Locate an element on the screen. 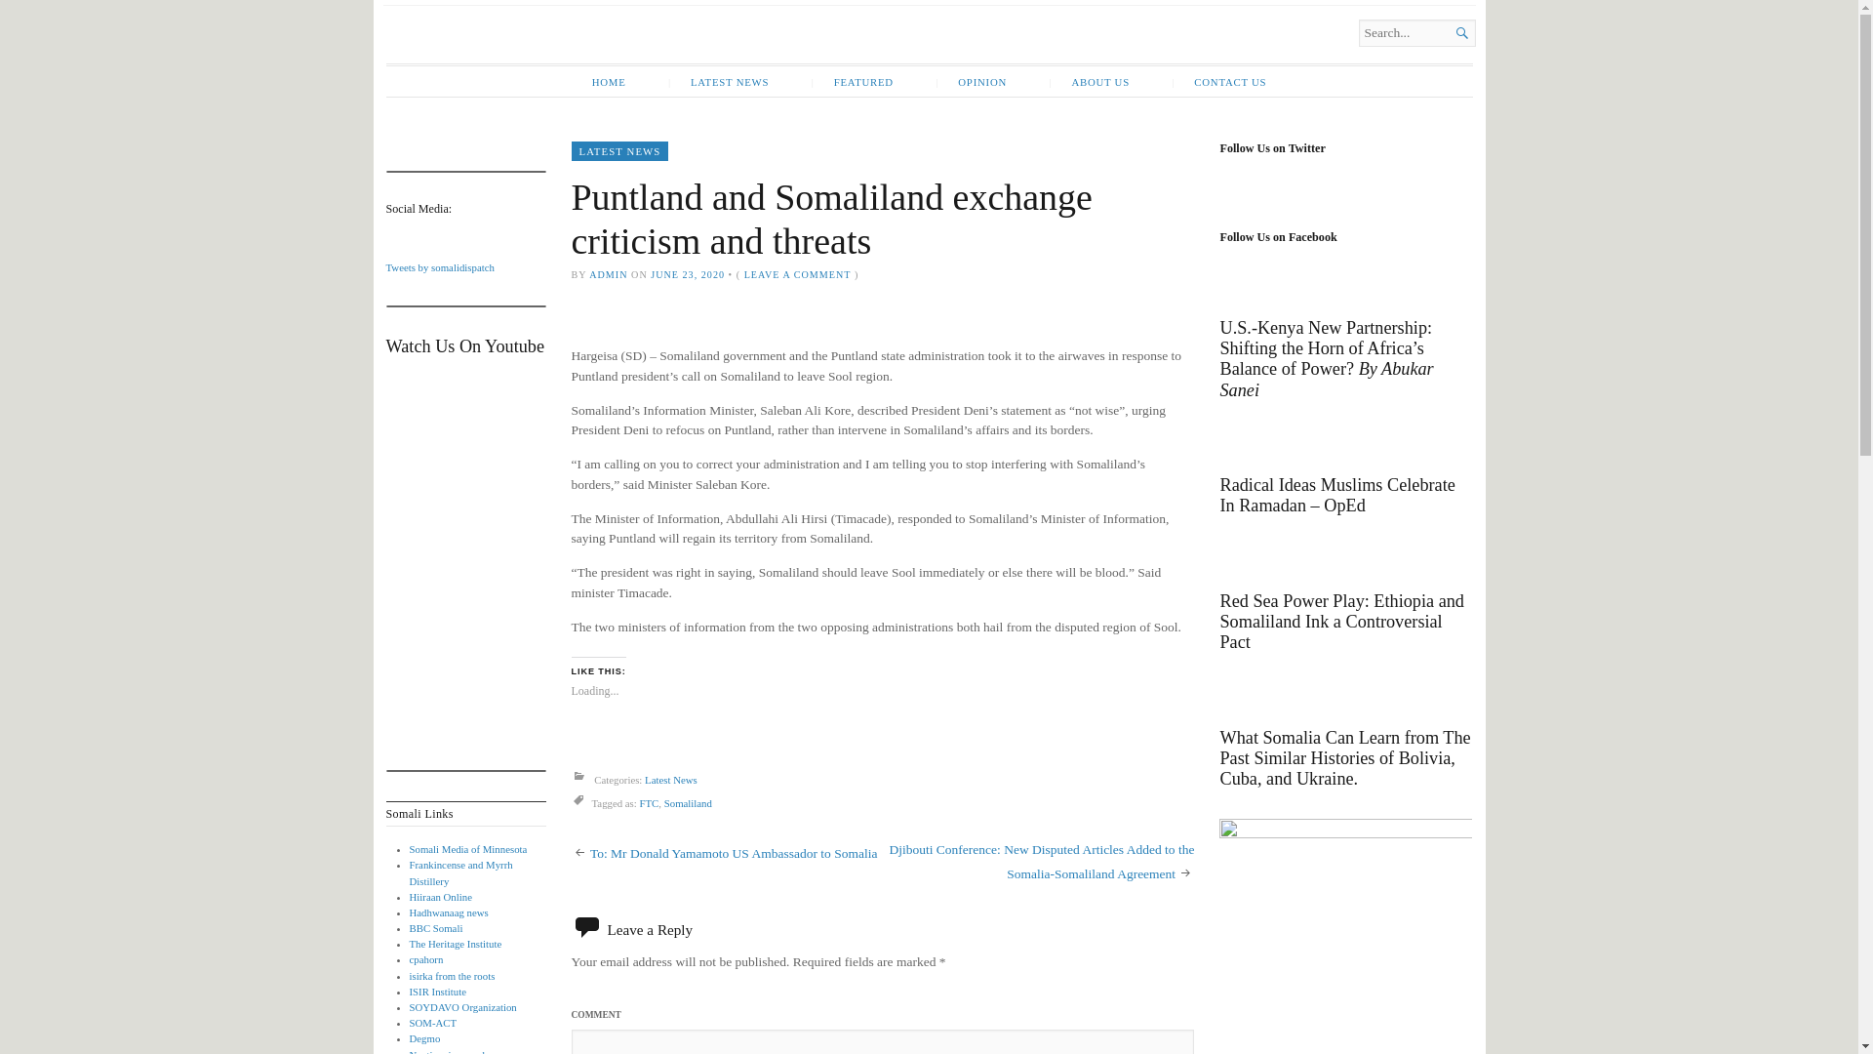  Hadhwanaag news is located at coordinates (449, 912).